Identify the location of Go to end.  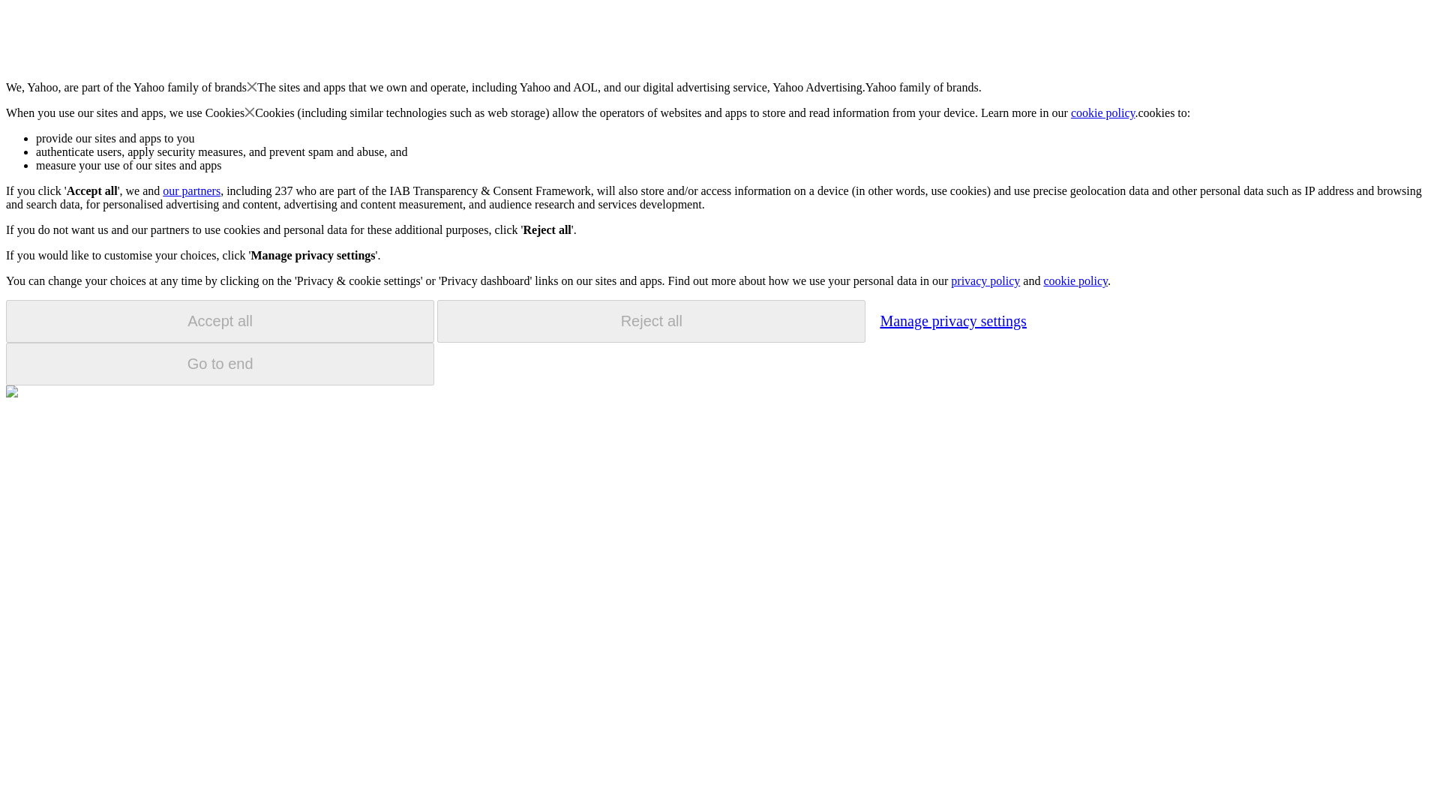
(220, 364).